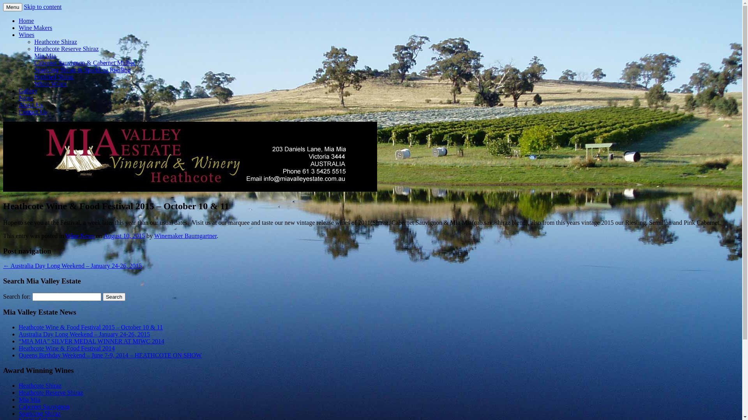 The height and width of the screenshot is (420, 748). I want to click on Search, so click(114, 297).